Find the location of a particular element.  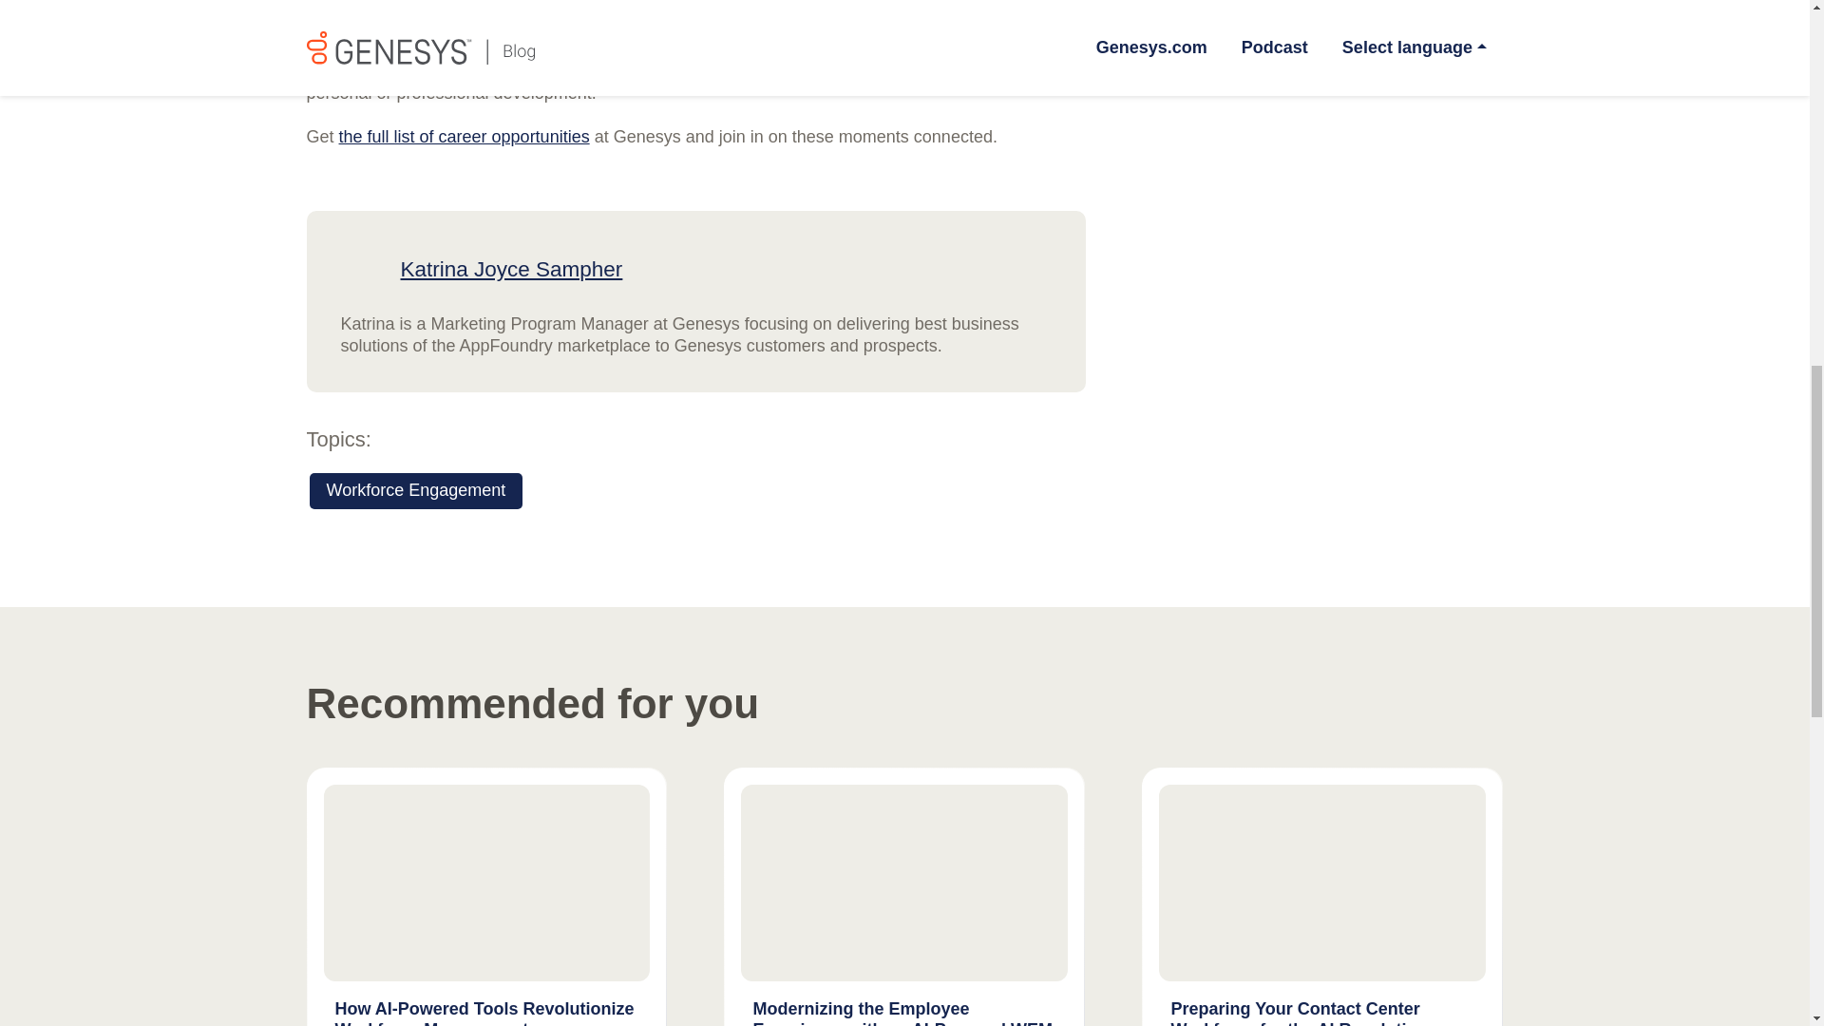

Katrina Joyce Sampher is located at coordinates (512, 269).